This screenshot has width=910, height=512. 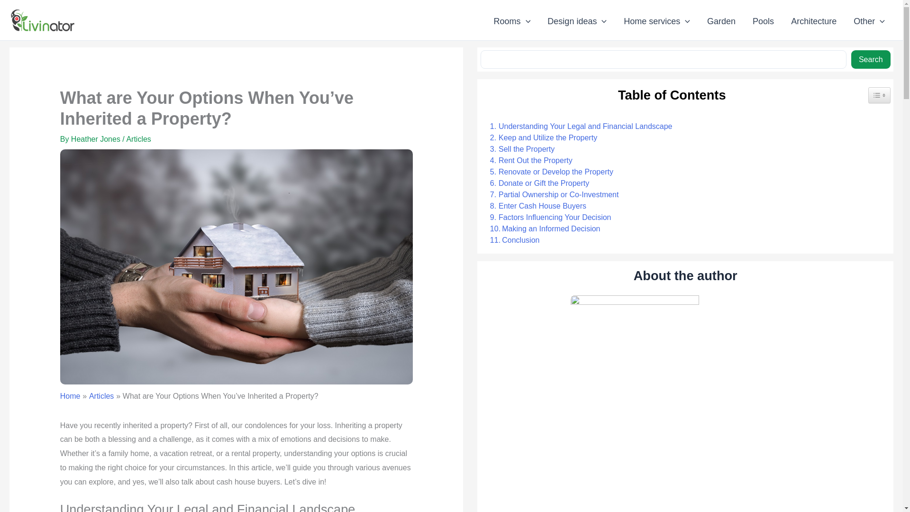 What do you see at coordinates (576, 21) in the screenshot?
I see `Design ideas` at bounding box center [576, 21].